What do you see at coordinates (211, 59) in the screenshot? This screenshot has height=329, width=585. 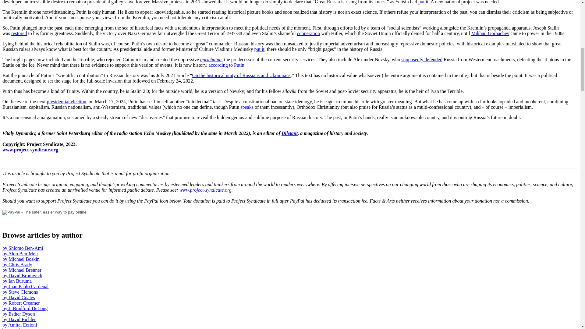 I see `oprichnina` at bounding box center [211, 59].